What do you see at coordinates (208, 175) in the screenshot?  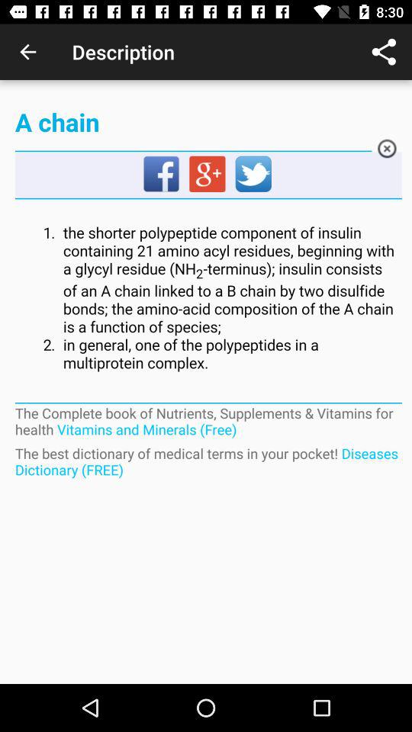 I see `google account switch option` at bounding box center [208, 175].